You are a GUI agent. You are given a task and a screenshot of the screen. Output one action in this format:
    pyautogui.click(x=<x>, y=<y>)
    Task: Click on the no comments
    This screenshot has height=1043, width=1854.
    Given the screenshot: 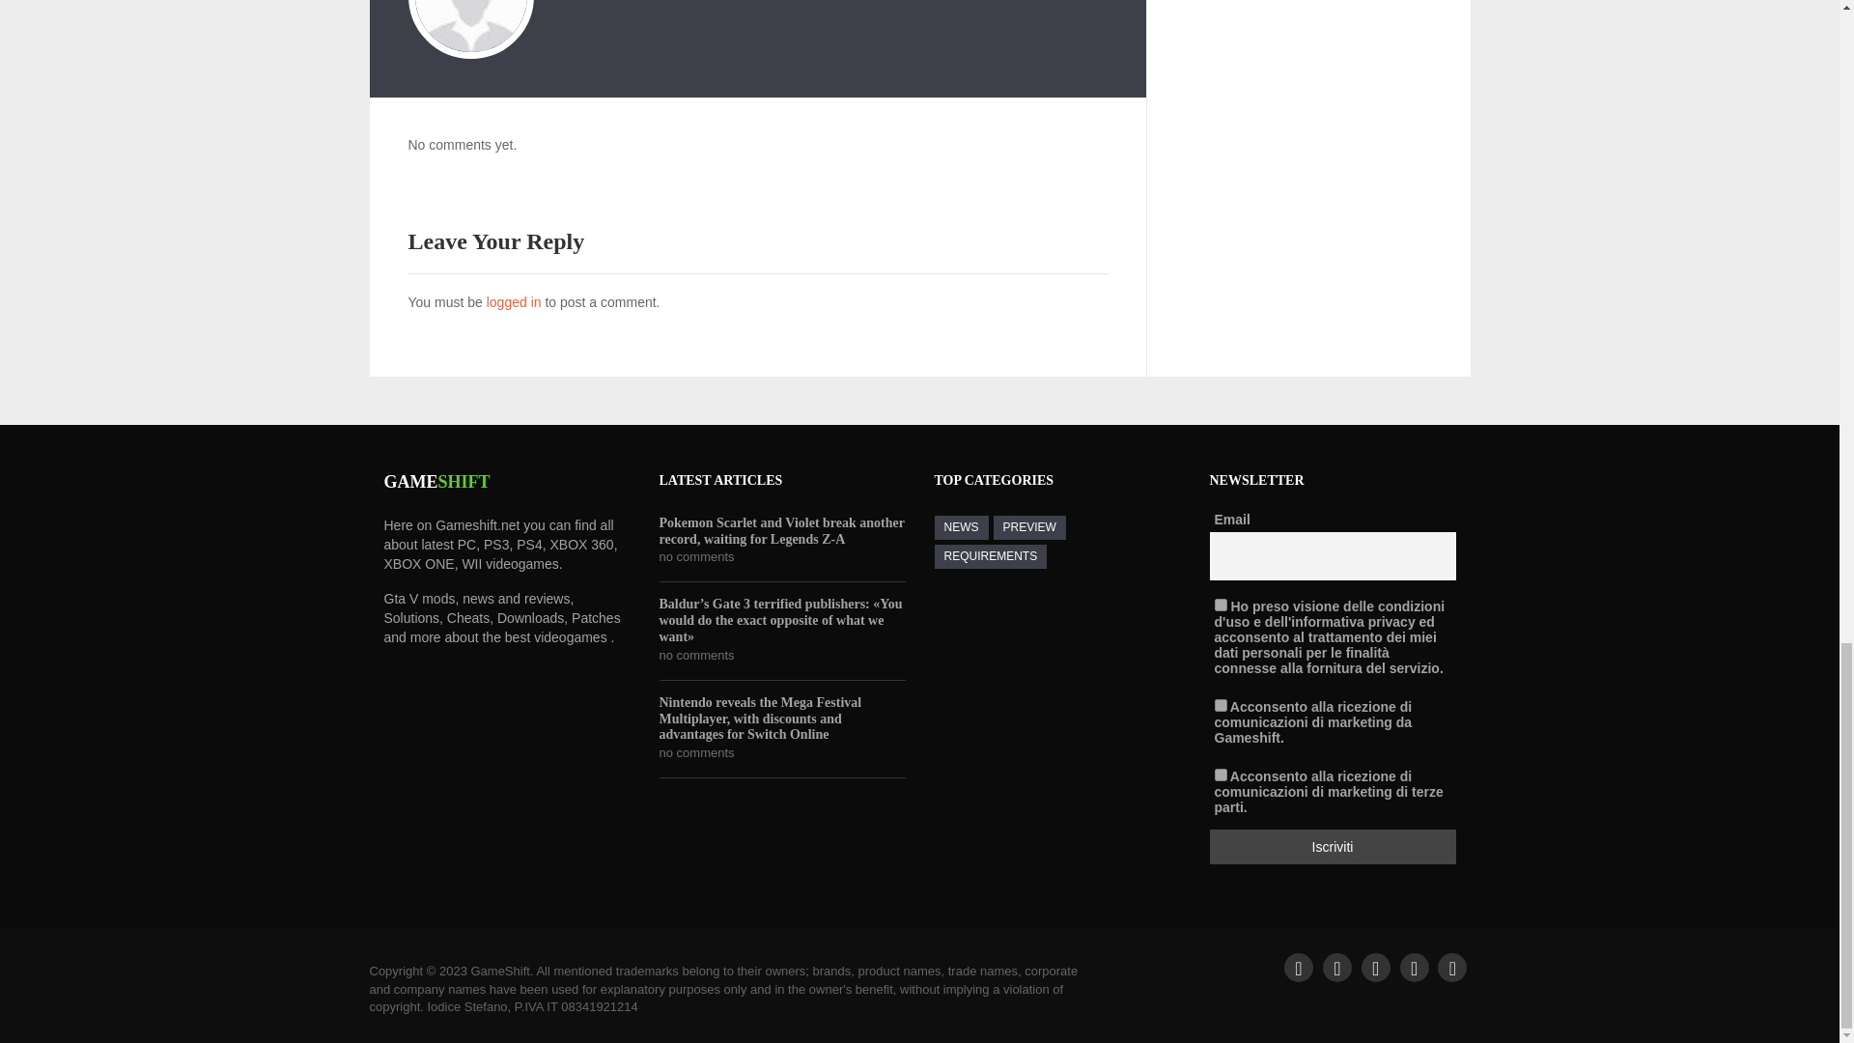 What is the action you would take?
    pyautogui.click(x=695, y=655)
    